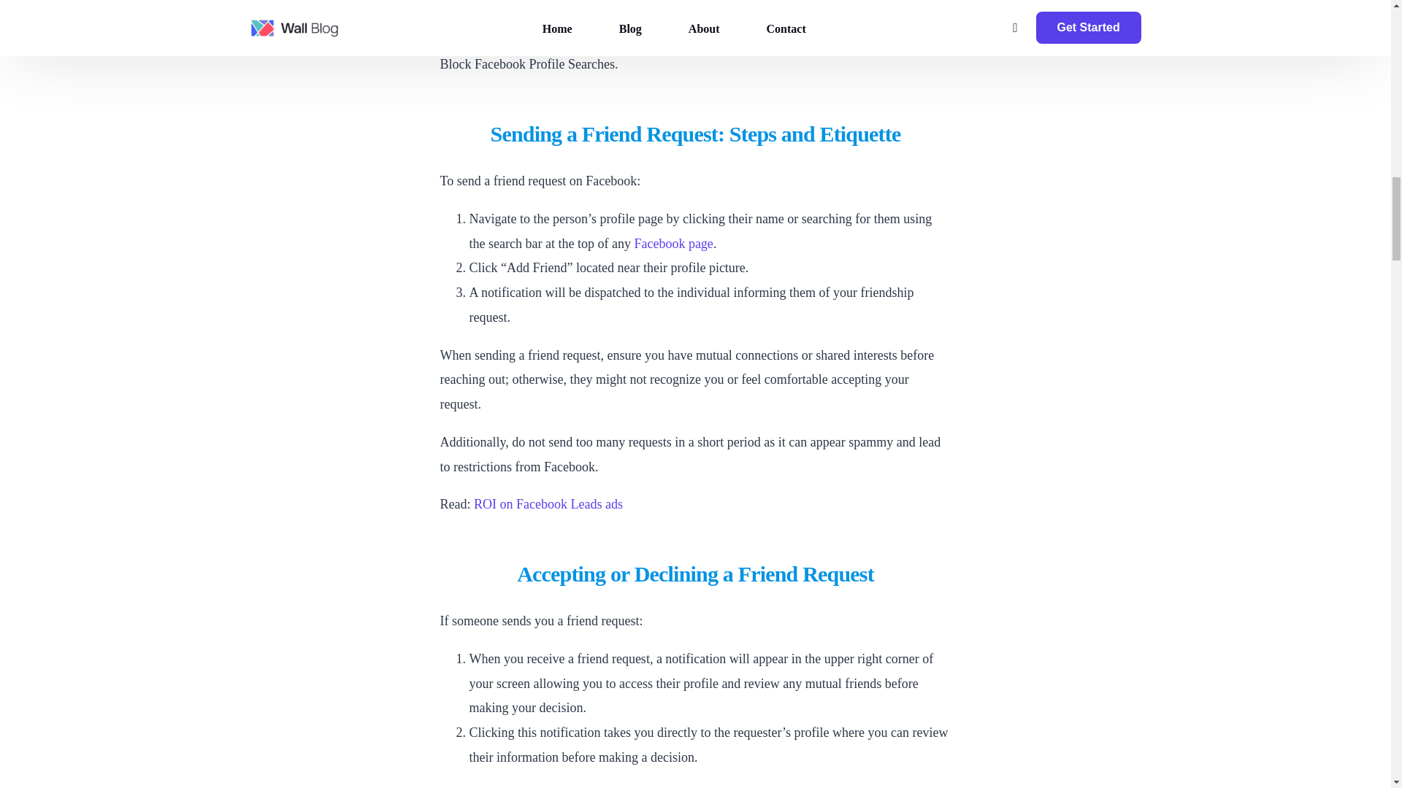  Describe the element at coordinates (860, 4) in the screenshot. I see `requests on Facebook` at that location.